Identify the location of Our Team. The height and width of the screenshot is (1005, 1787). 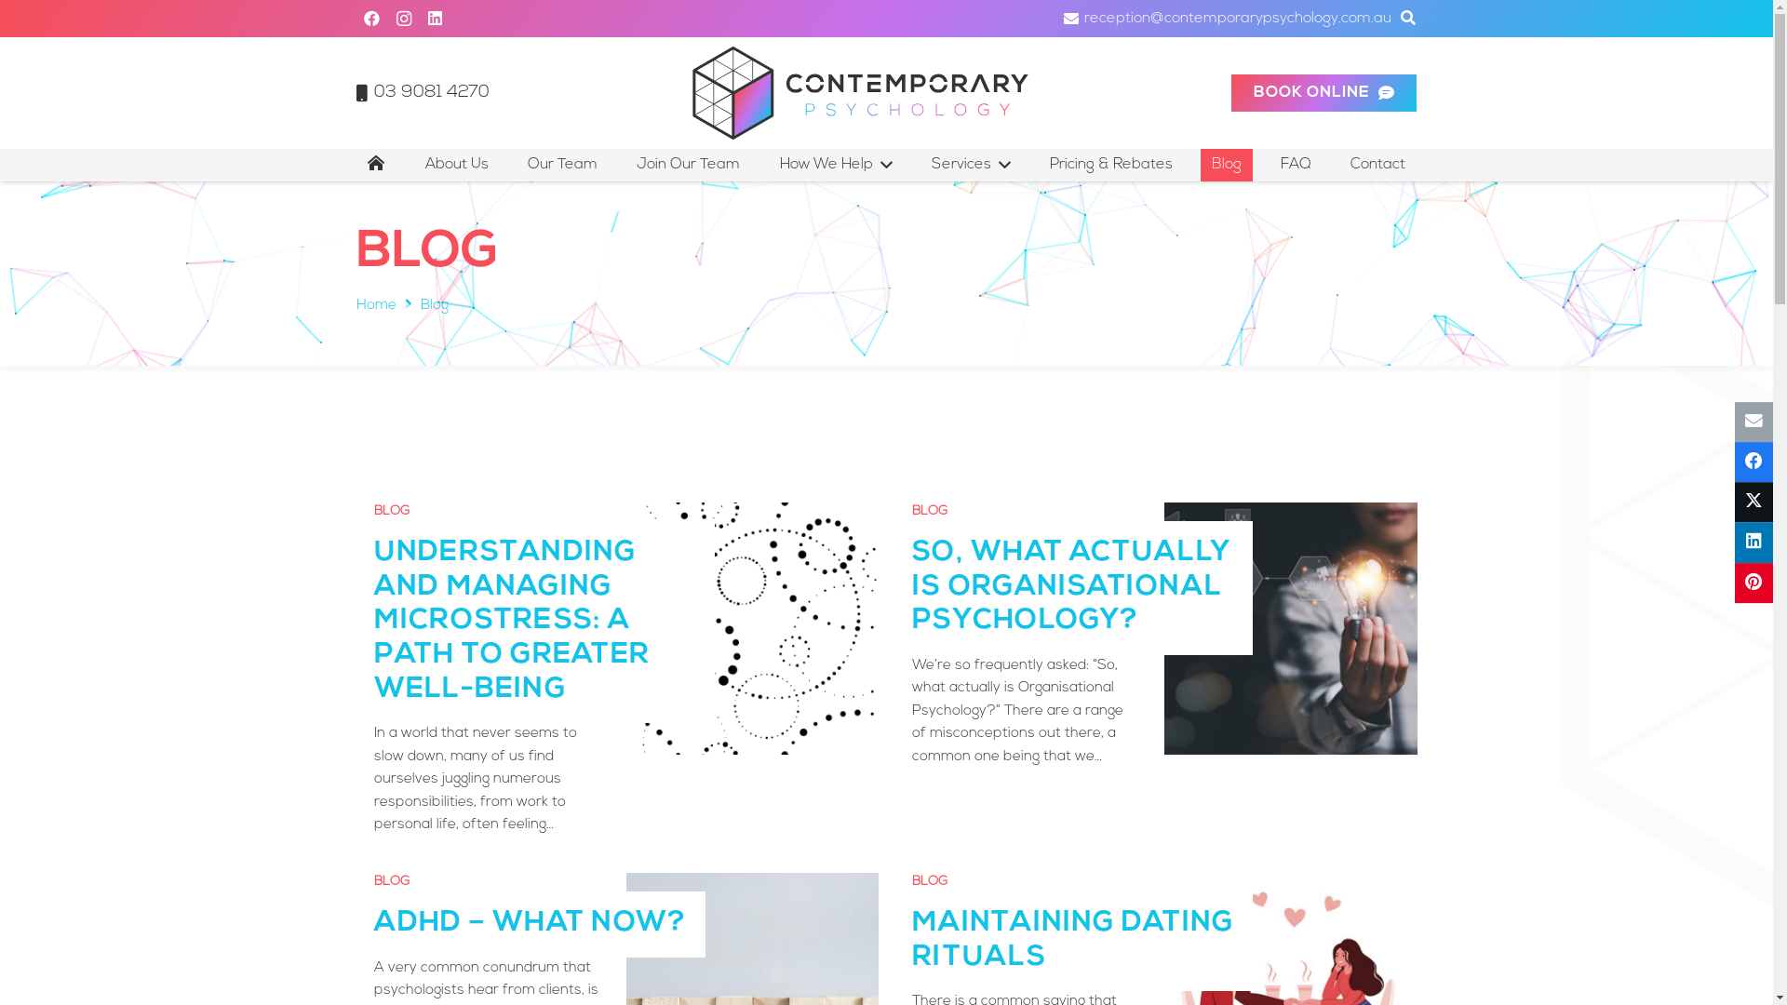
(562, 166).